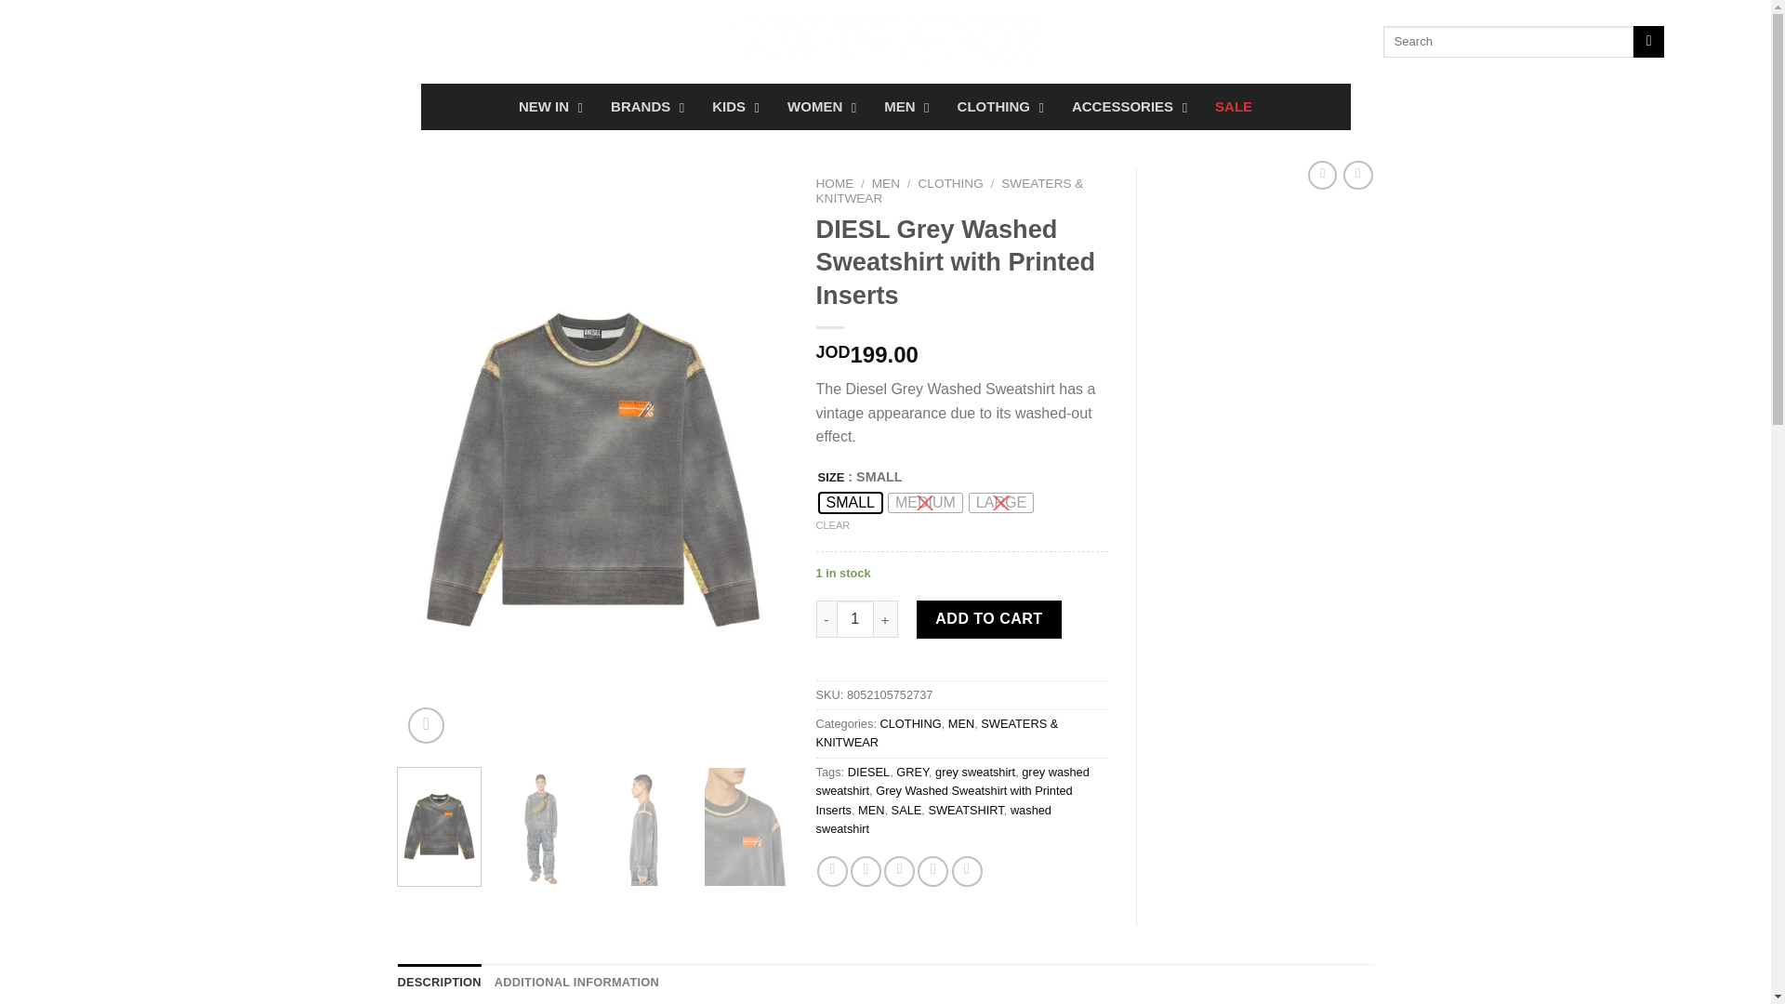 This screenshot has height=1004, width=1785. I want to click on Search, so click(1647, 41).